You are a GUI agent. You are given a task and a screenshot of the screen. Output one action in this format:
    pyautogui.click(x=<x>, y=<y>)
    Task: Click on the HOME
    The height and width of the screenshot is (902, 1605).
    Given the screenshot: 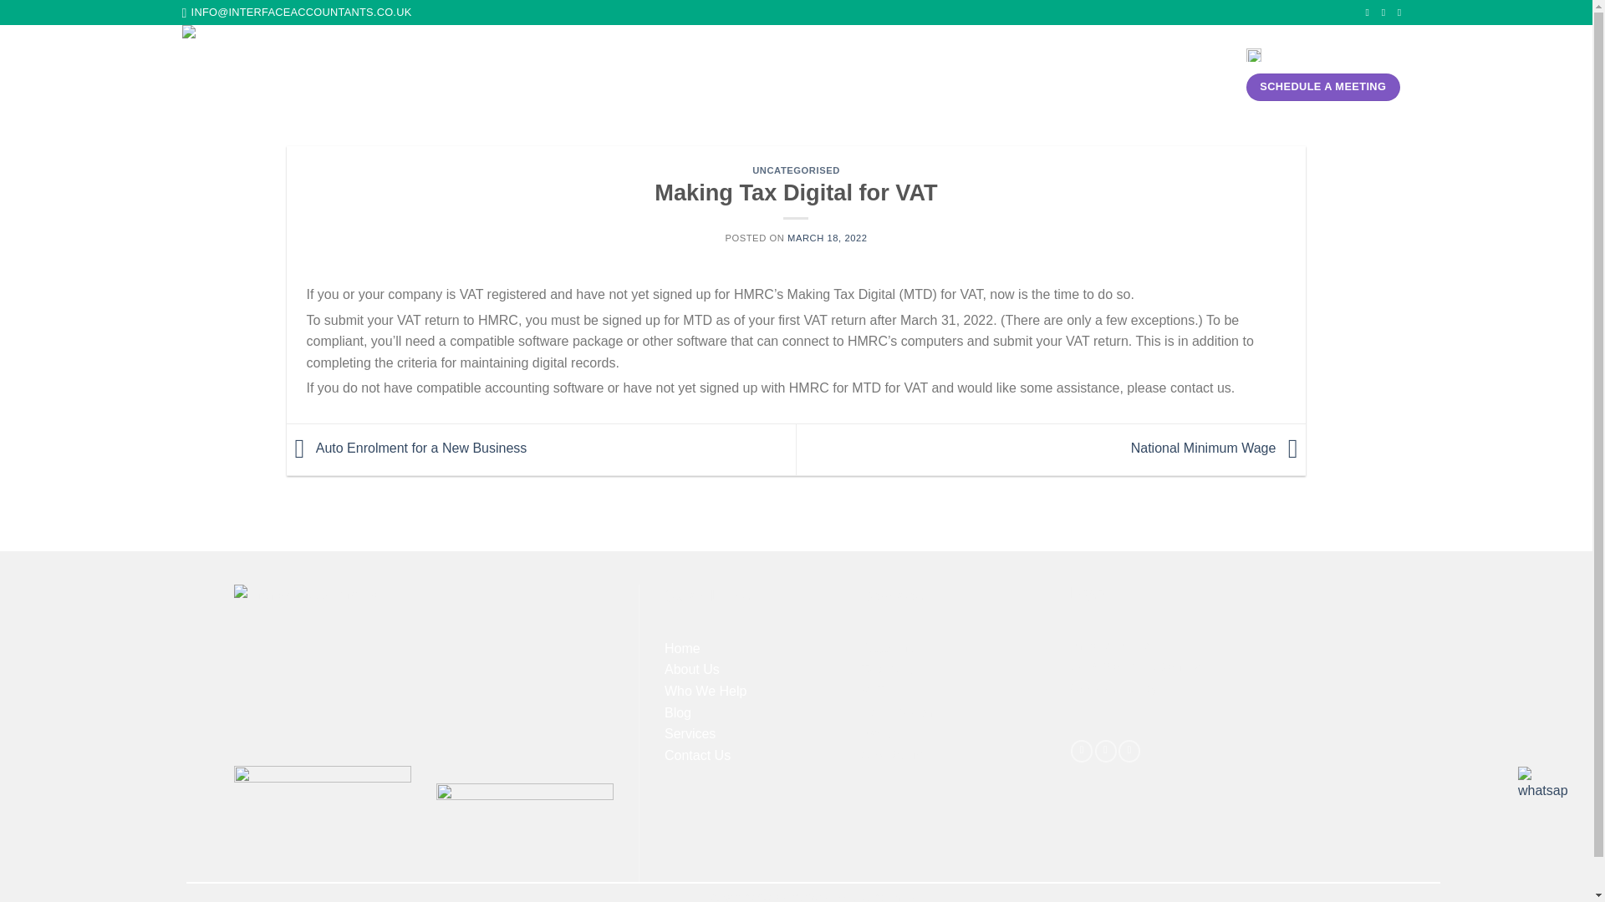 What is the action you would take?
    pyautogui.click(x=546, y=73)
    